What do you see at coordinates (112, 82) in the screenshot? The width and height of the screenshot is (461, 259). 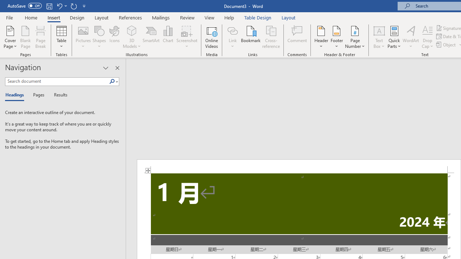 I see `Search` at bounding box center [112, 82].